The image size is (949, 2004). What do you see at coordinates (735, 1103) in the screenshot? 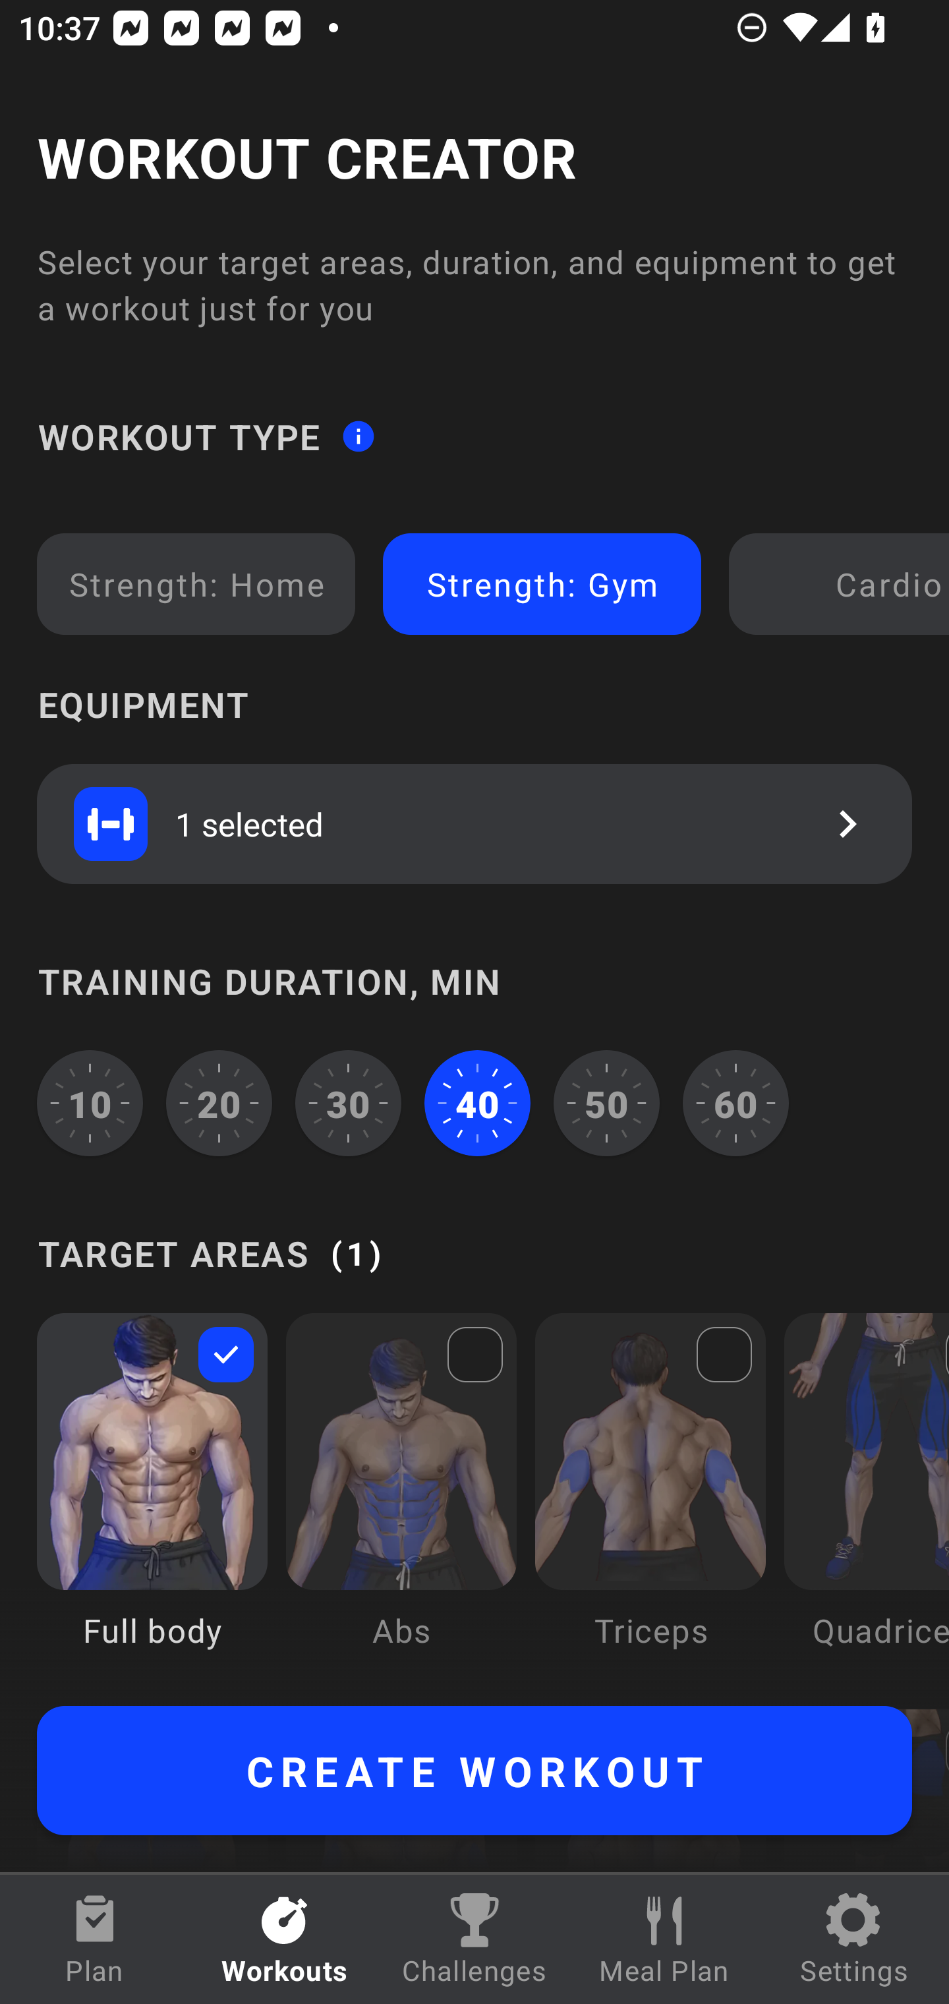
I see `60` at bounding box center [735, 1103].